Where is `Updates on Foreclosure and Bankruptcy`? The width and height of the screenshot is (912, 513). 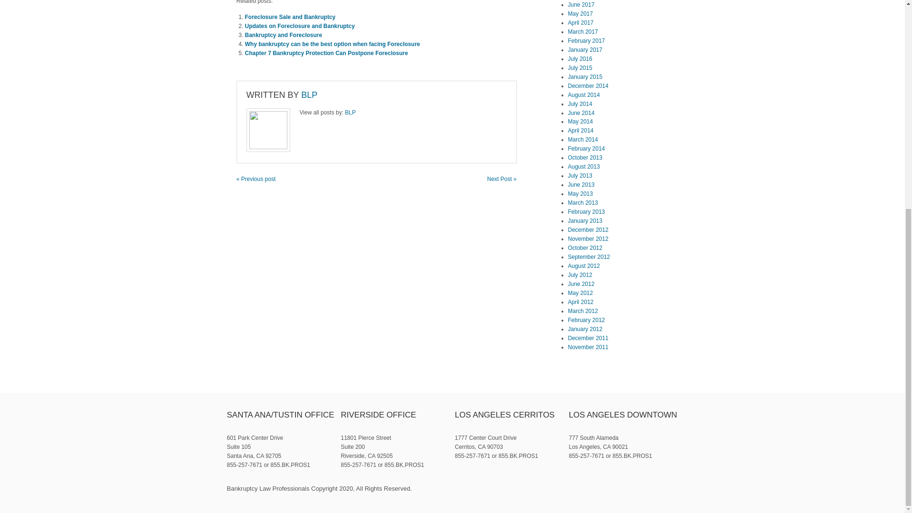
Updates on Foreclosure and Bankruptcy is located at coordinates (300, 26).